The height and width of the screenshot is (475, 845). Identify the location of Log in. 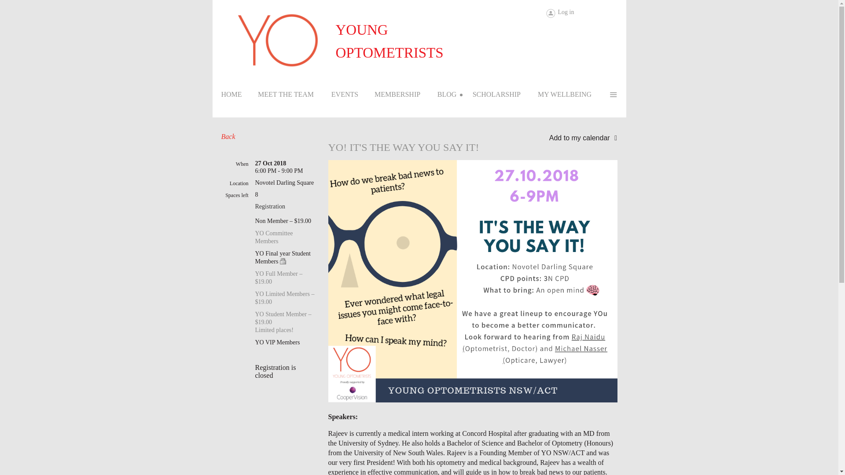
(560, 13).